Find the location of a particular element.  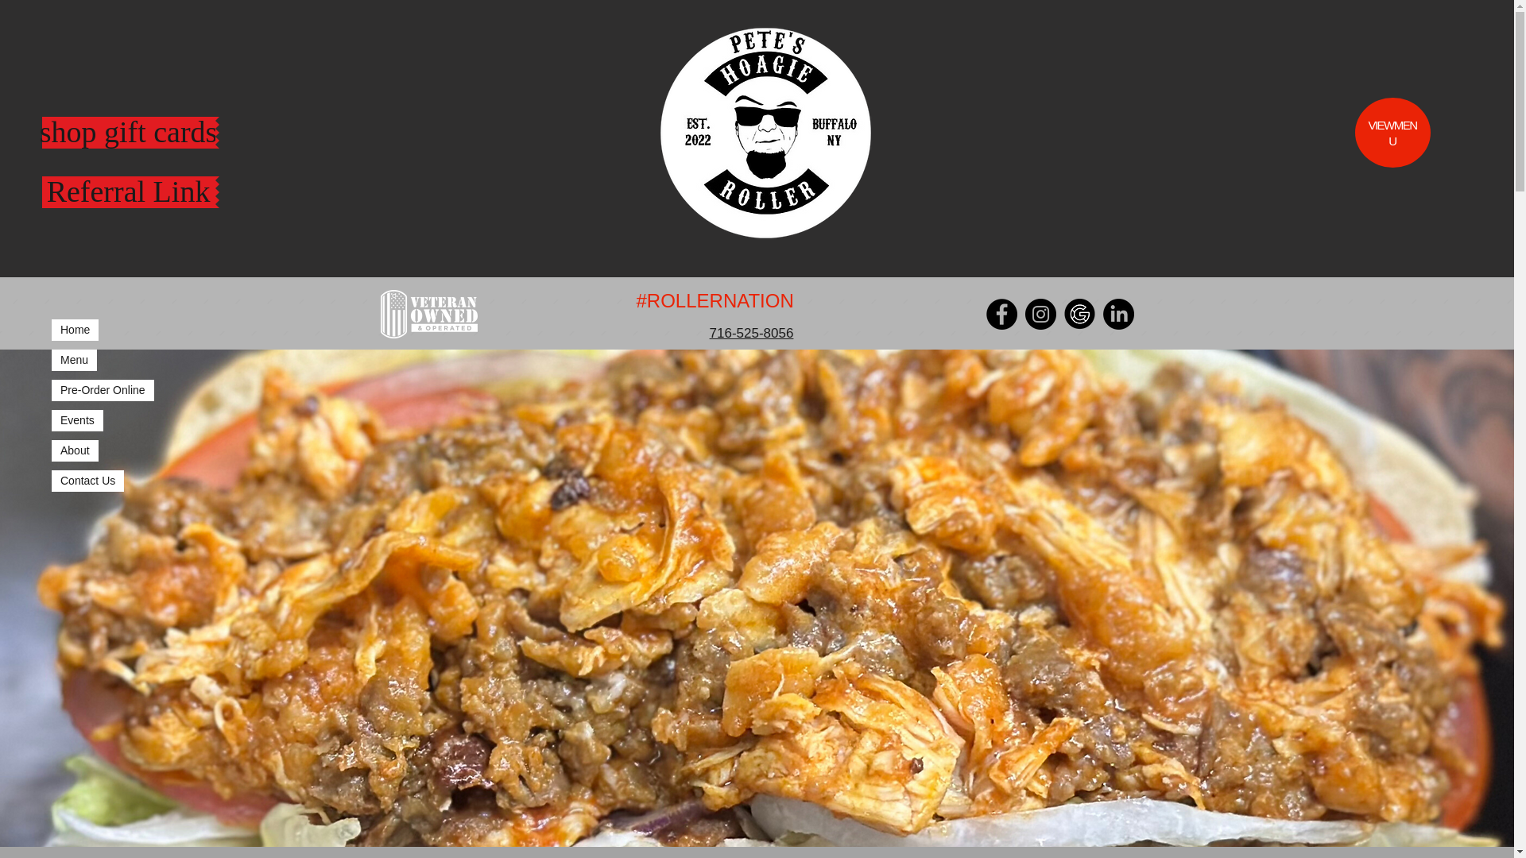

Contact Us is located at coordinates (87, 480).